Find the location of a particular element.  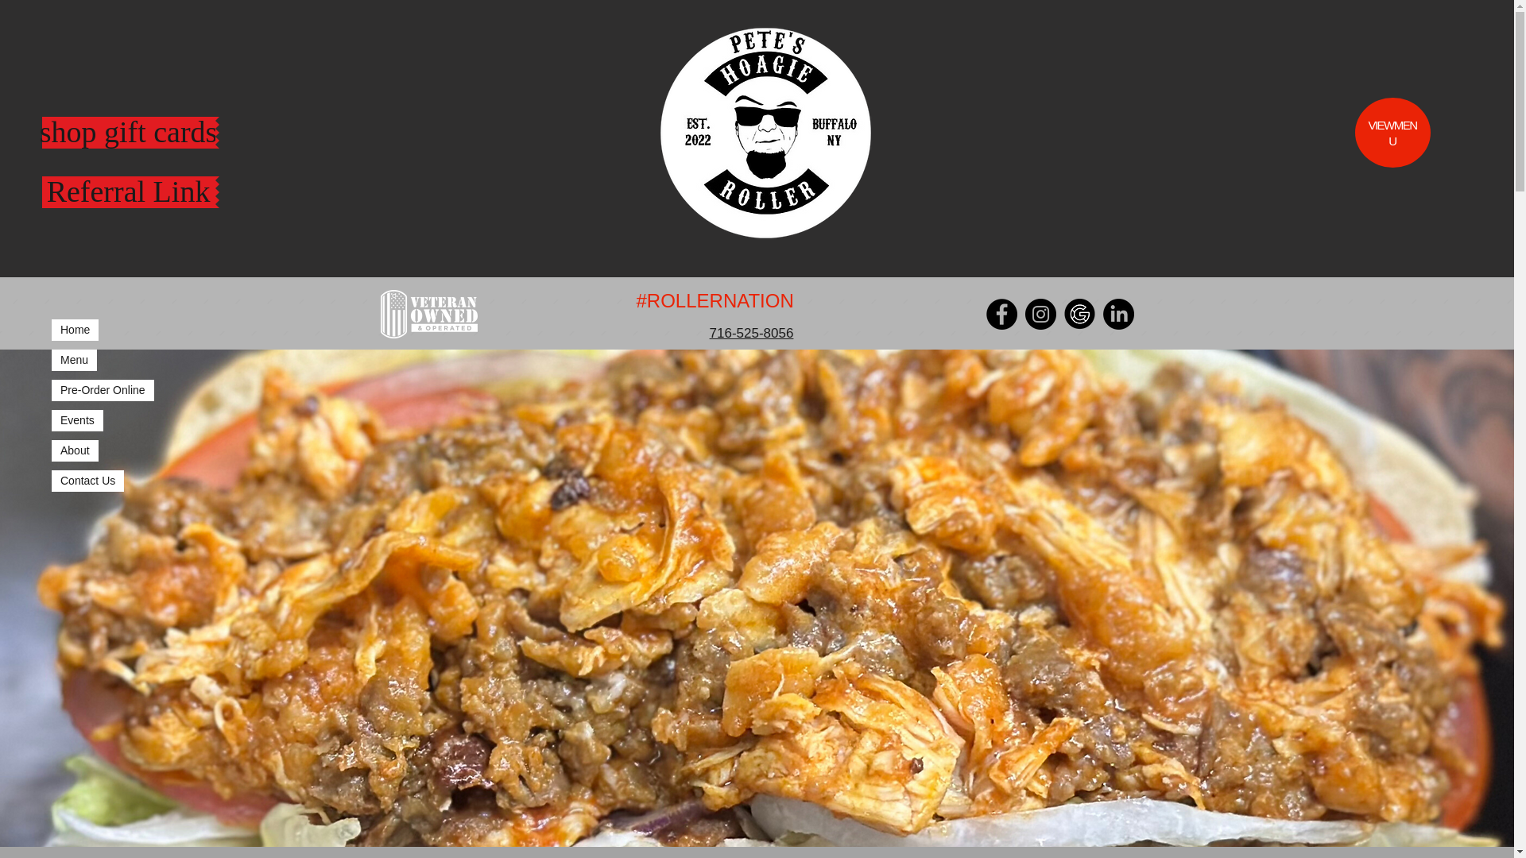

Contact Us is located at coordinates (87, 480).